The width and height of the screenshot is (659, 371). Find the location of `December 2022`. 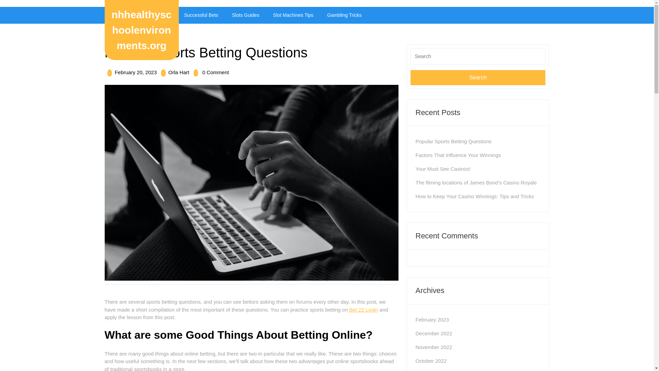

December 2022 is located at coordinates (433, 347).